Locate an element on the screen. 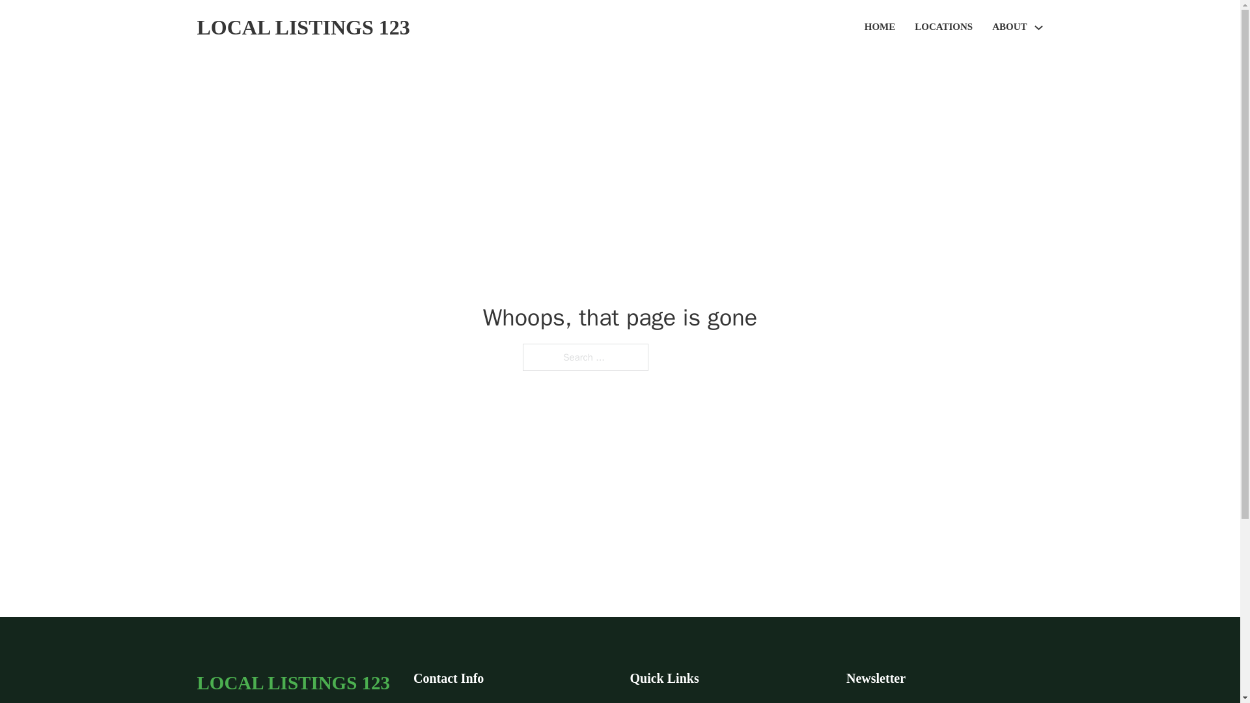  LOCAL LISTINGS 123 is located at coordinates (303, 27).